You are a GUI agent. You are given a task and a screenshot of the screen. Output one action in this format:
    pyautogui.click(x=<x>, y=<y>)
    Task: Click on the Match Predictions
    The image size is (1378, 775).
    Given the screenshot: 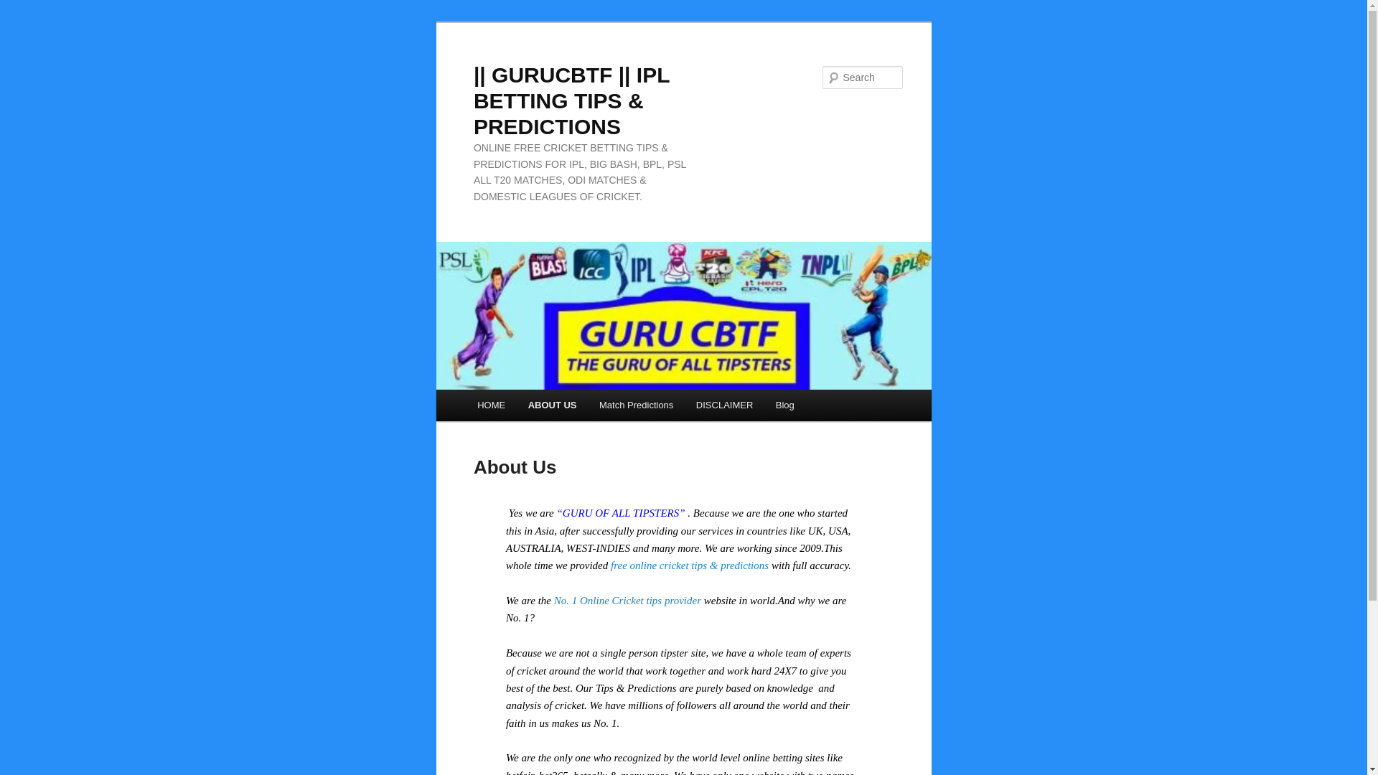 What is the action you would take?
    pyautogui.click(x=636, y=405)
    